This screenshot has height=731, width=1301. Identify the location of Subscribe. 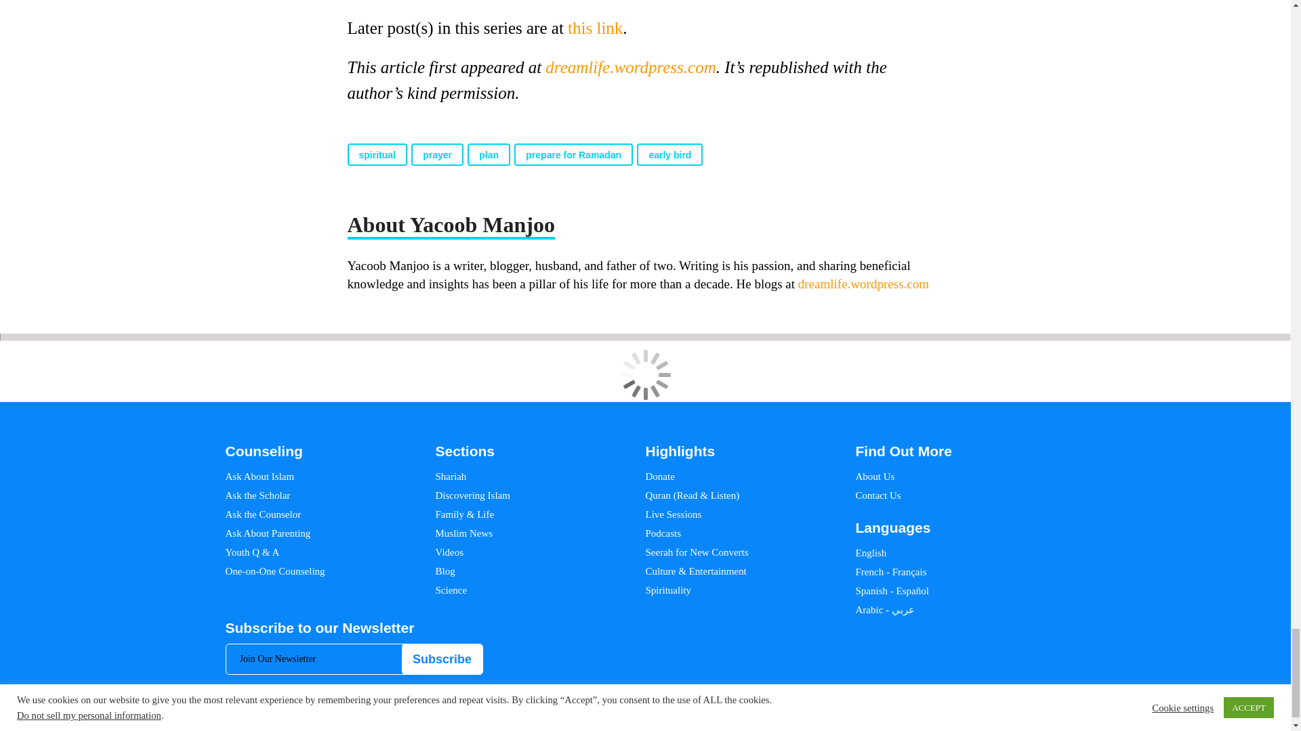
(442, 659).